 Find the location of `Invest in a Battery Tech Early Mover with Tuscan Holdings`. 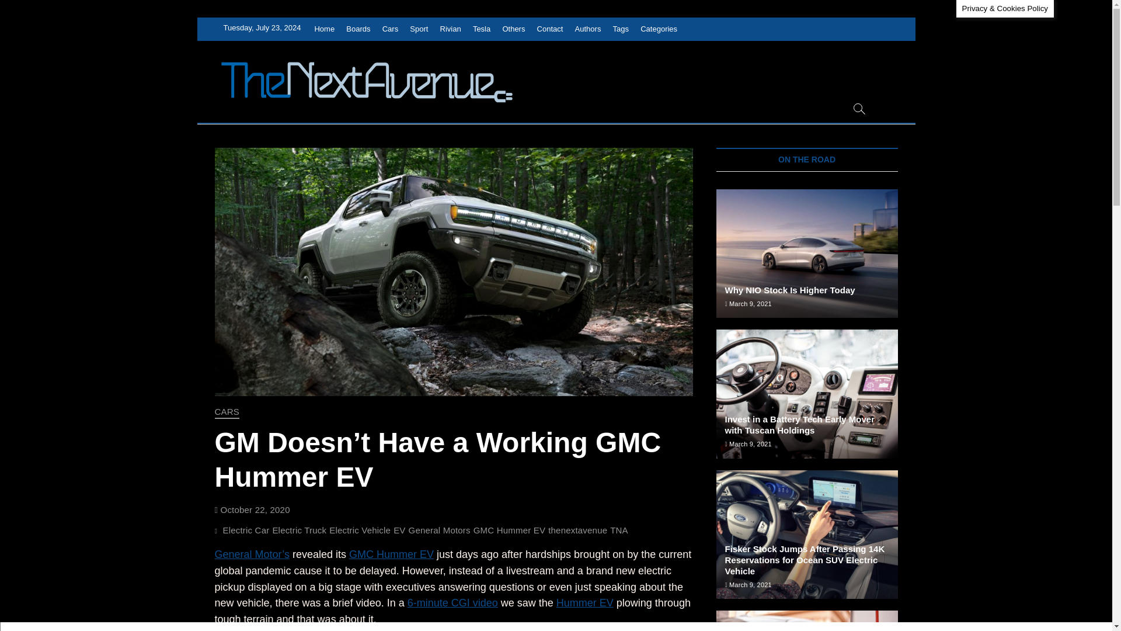

Invest in a Battery Tech Early Mover with Tuscan Holdings is located at coordinates (807, 394).